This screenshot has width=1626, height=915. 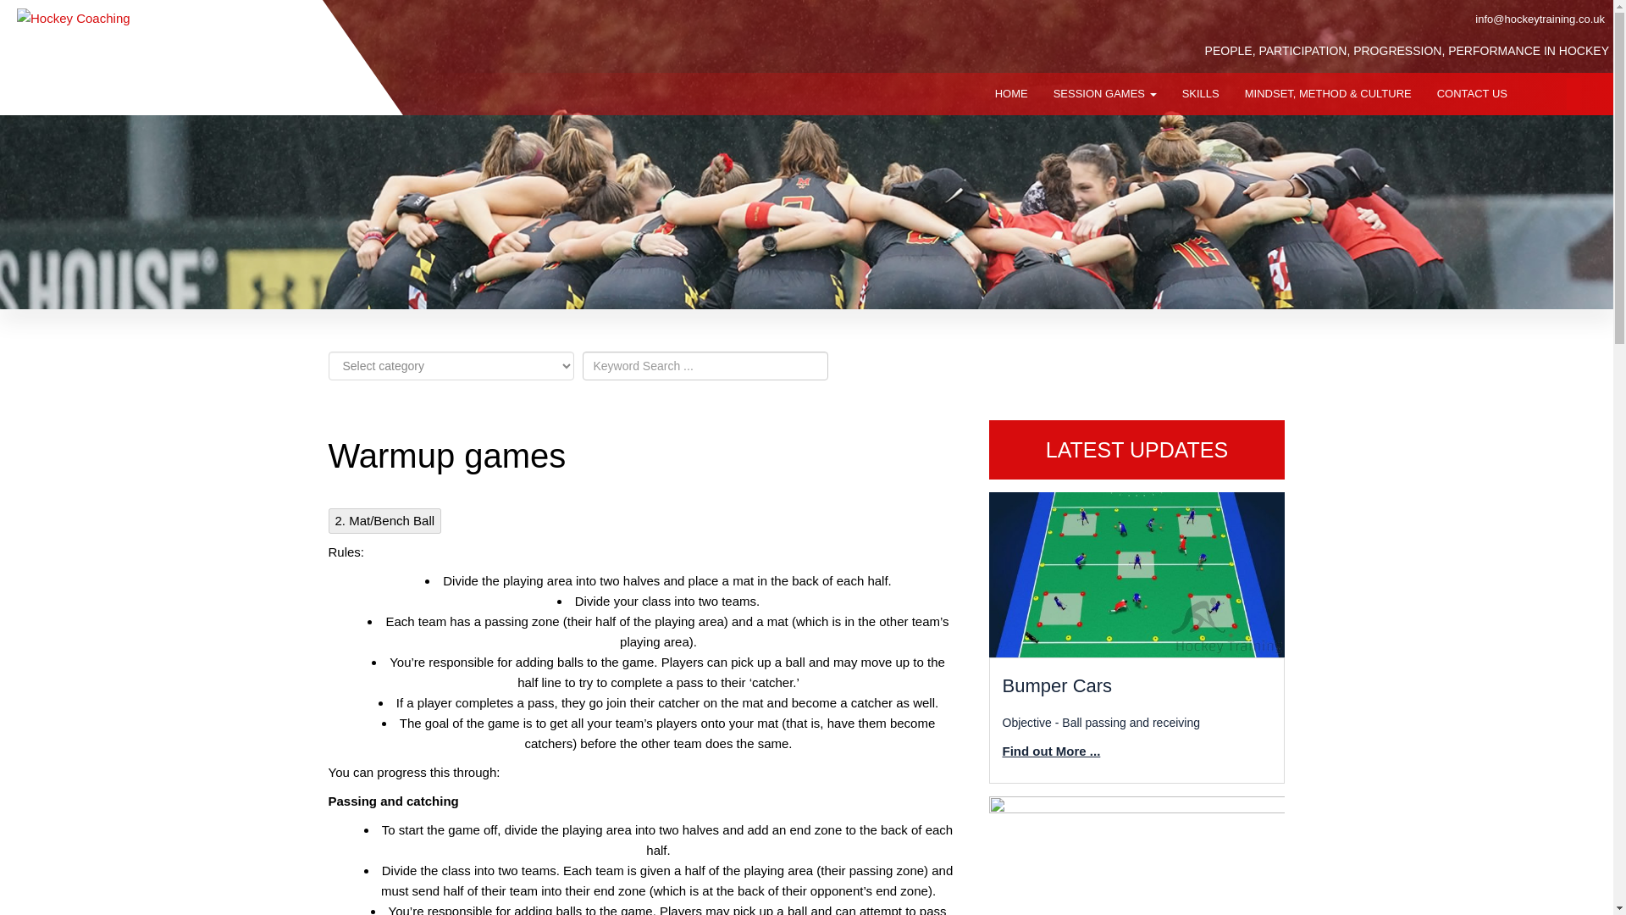 I want to click on Search, so click(x=25, y=12).